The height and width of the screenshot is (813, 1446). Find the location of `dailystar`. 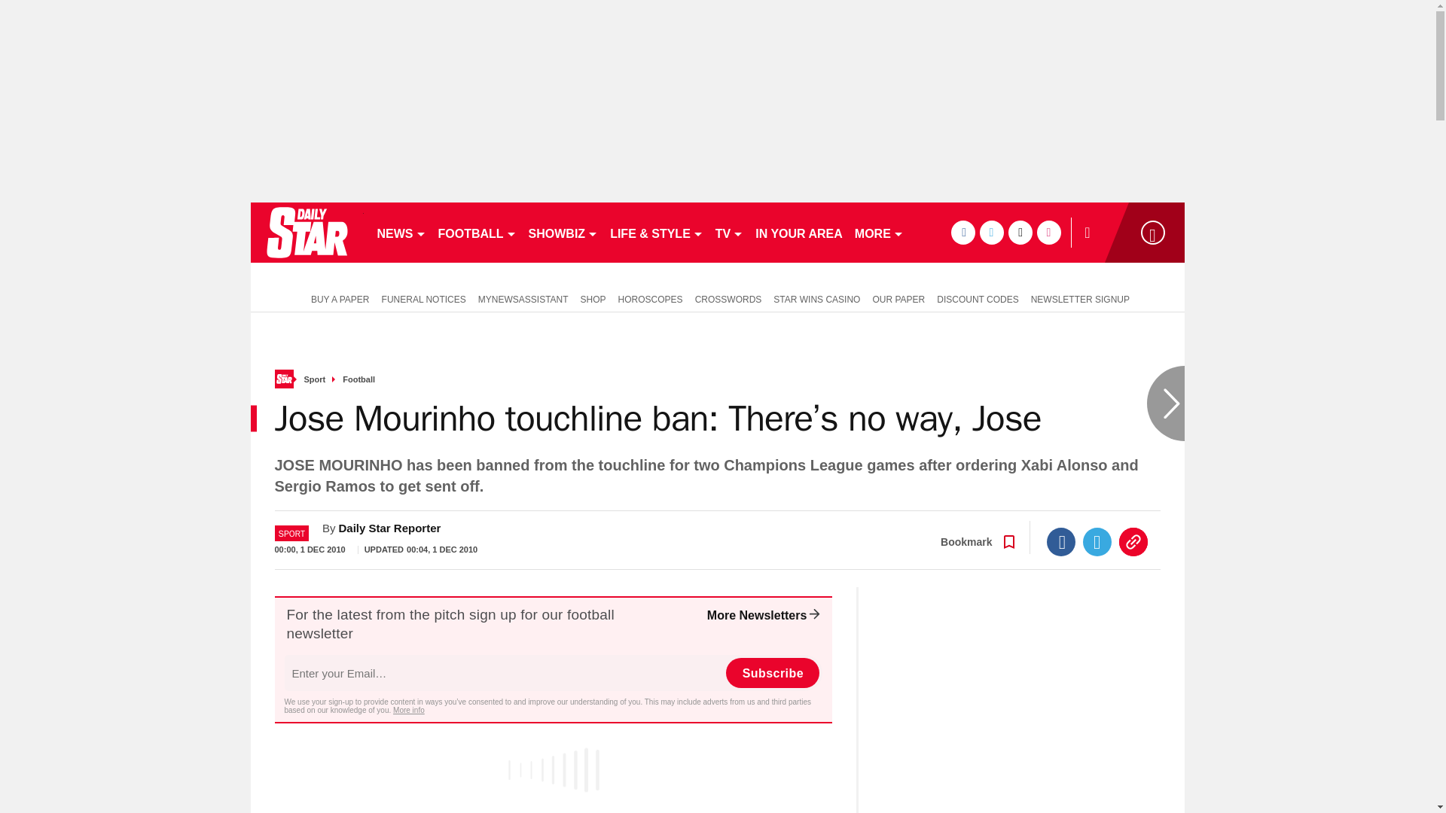

dailystar is located at coordinates (306, 232).